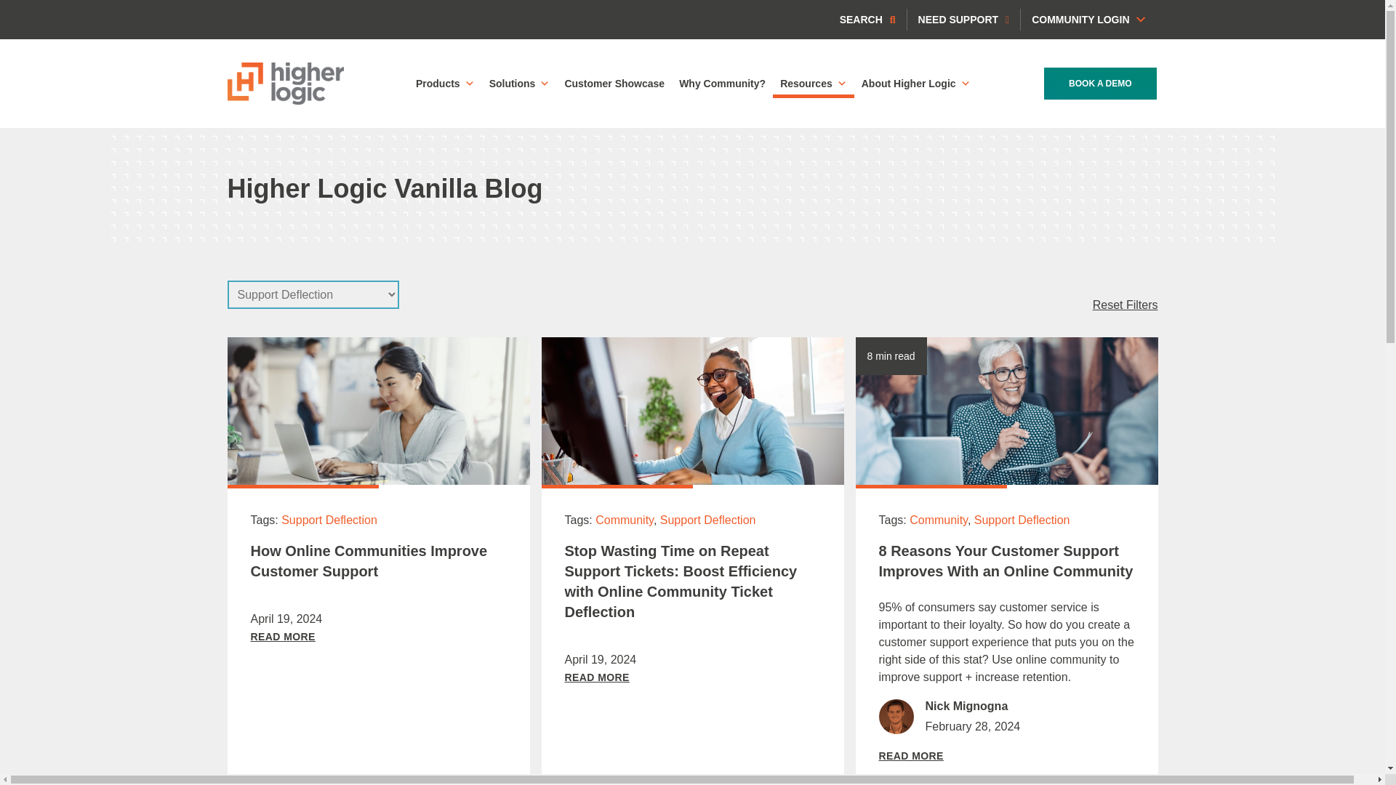 The width and height of the screenshot is (1396, 785). I want to click on COMMUNITY LOGIN, so click(1088, 19).